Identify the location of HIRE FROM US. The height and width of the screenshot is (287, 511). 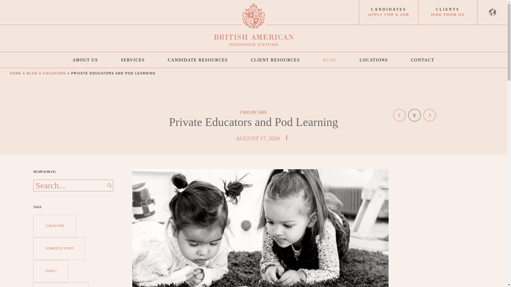
(448, 15).